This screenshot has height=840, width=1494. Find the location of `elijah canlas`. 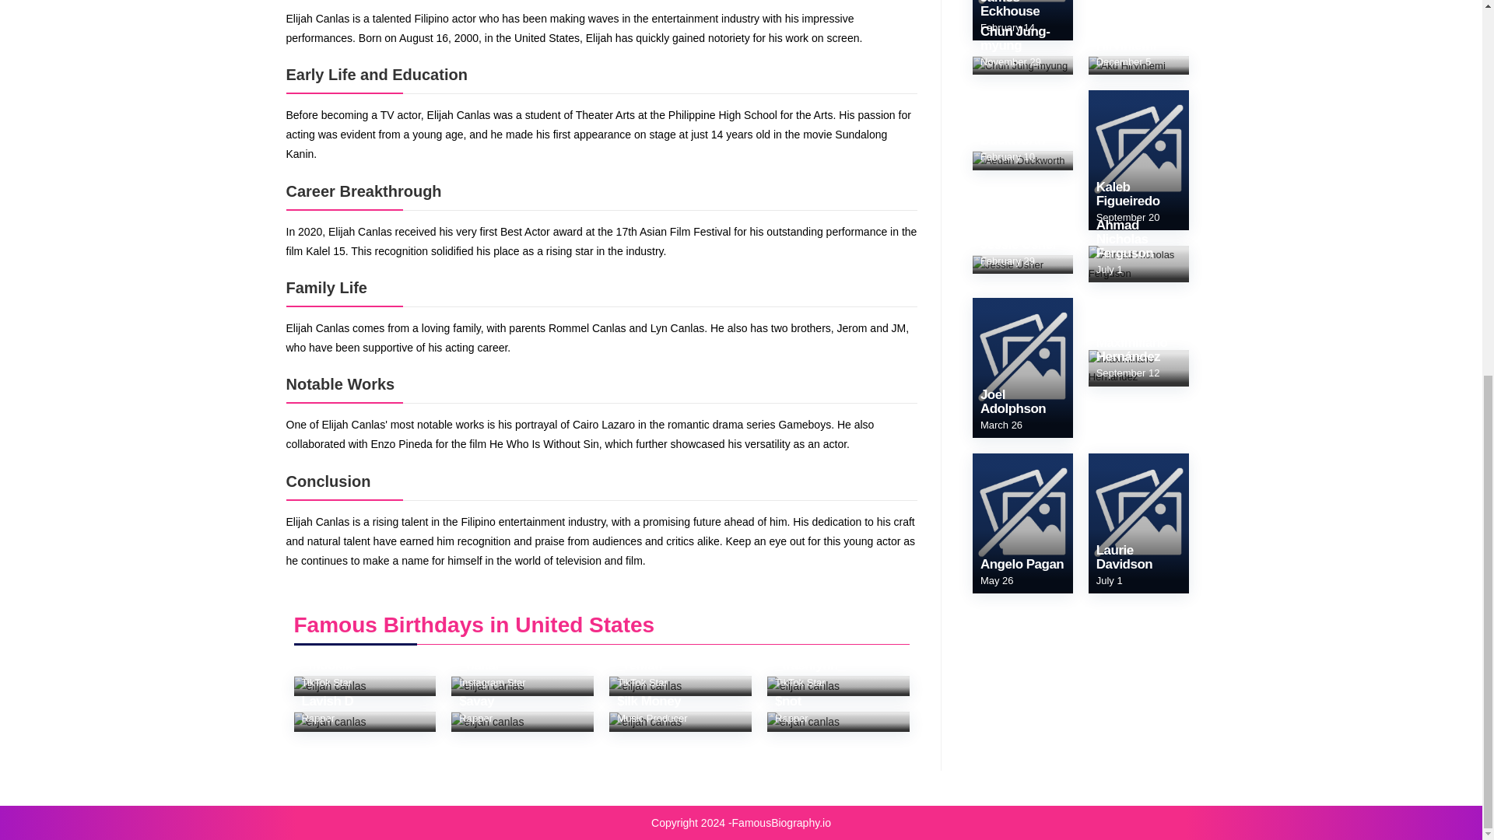

elijah canlas is located at coordinates (487, 722).